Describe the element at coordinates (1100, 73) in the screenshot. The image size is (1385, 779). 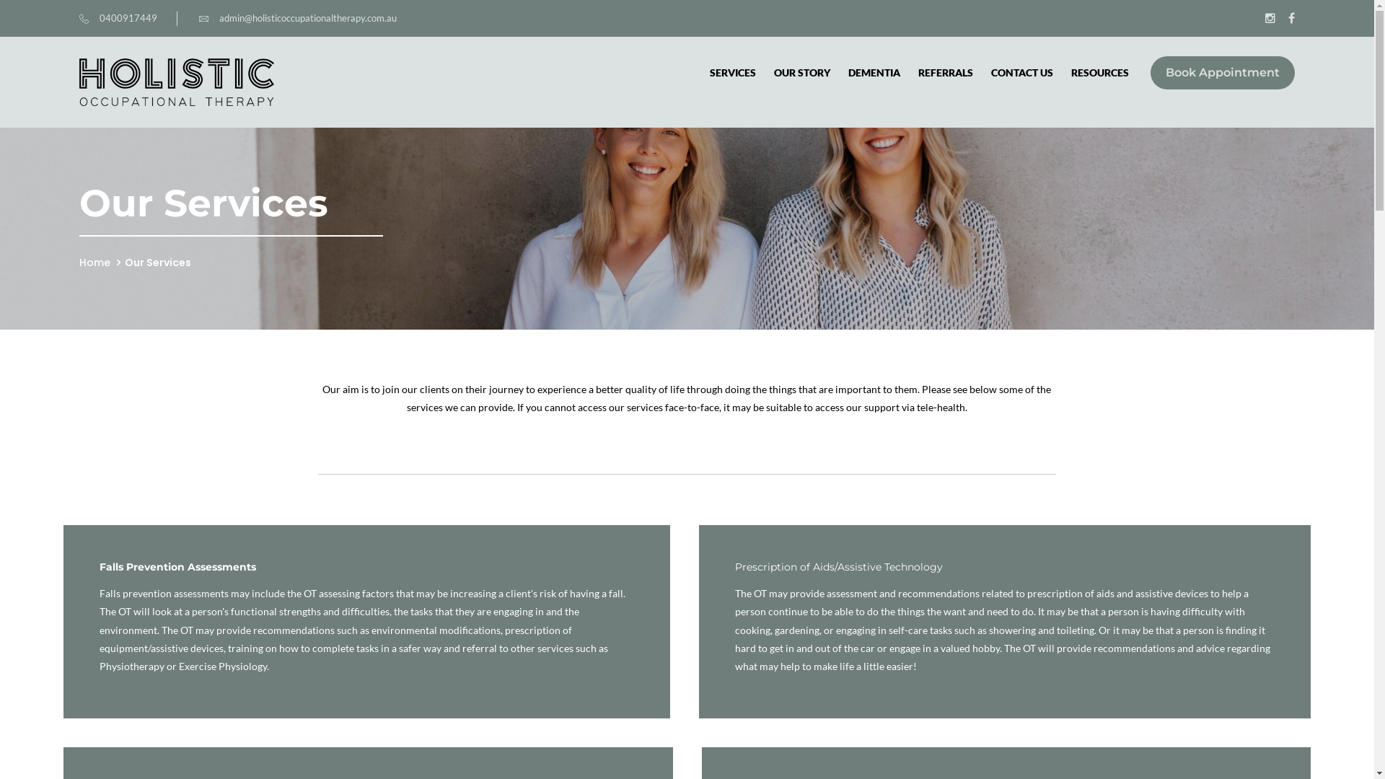
I see `RESOURCES` at that location.